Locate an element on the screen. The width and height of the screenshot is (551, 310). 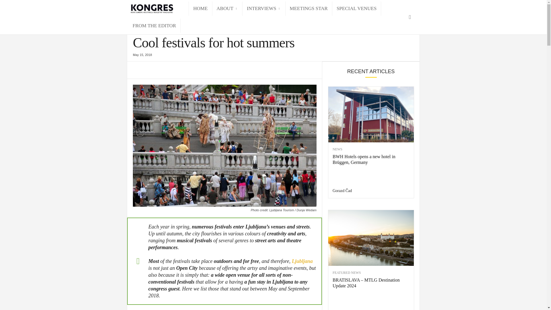
HOME is located at coordinates (200, 9).